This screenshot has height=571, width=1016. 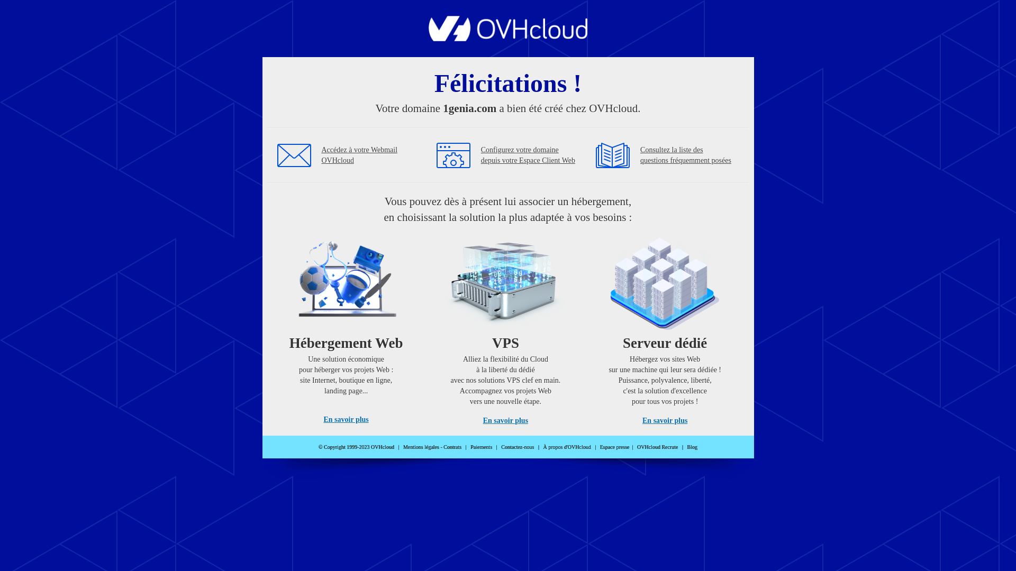 I want to click on Paiements, so click(x=482, y=447).